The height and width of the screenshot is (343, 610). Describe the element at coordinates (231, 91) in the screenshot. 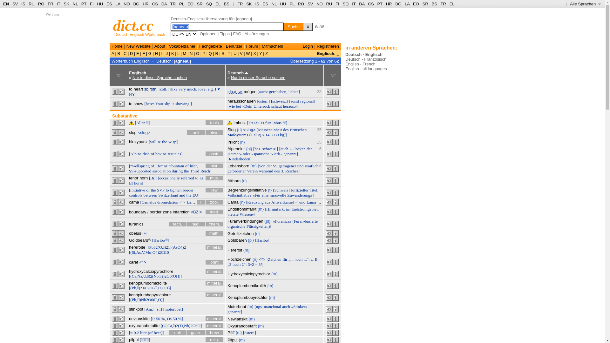

I see `jdn.` at that location.